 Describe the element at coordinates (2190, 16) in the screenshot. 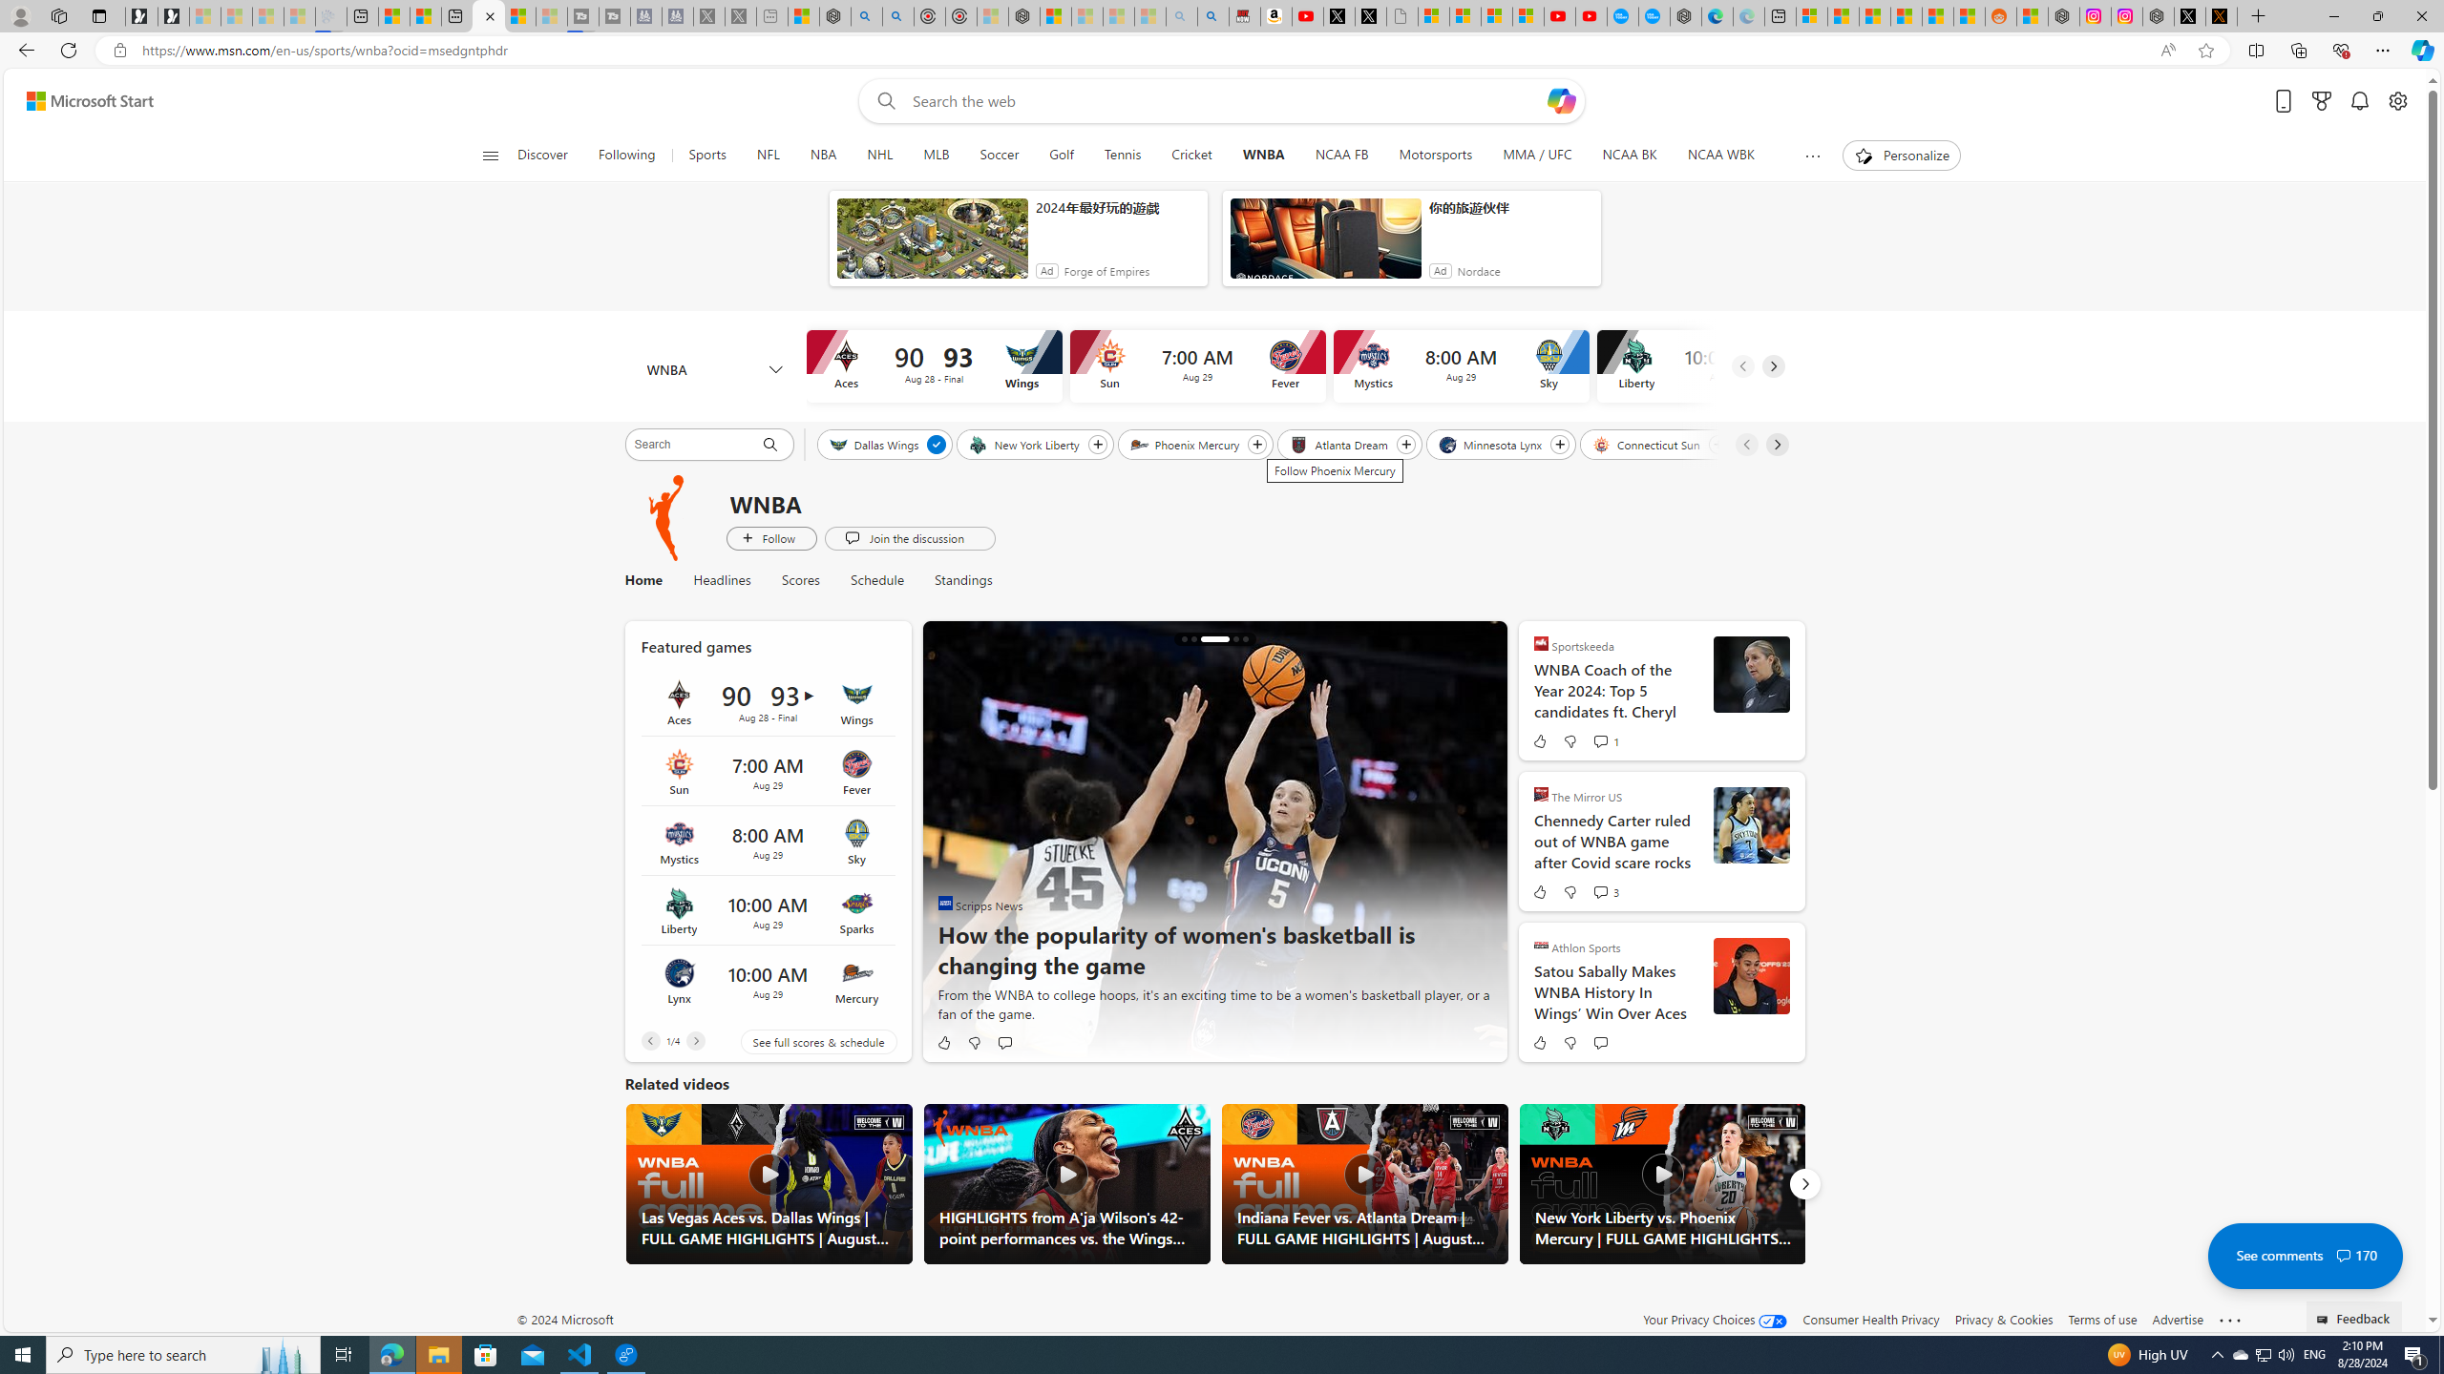

I see `Nordace (@NordaceOfficial) / X` at that location.